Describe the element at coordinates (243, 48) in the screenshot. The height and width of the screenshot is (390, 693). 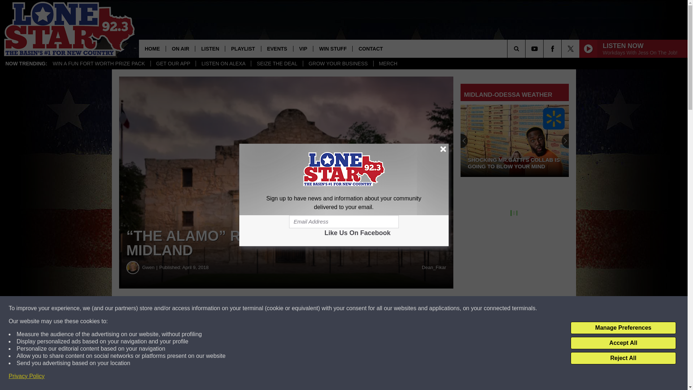
I see `PLAYLIST` at that location.